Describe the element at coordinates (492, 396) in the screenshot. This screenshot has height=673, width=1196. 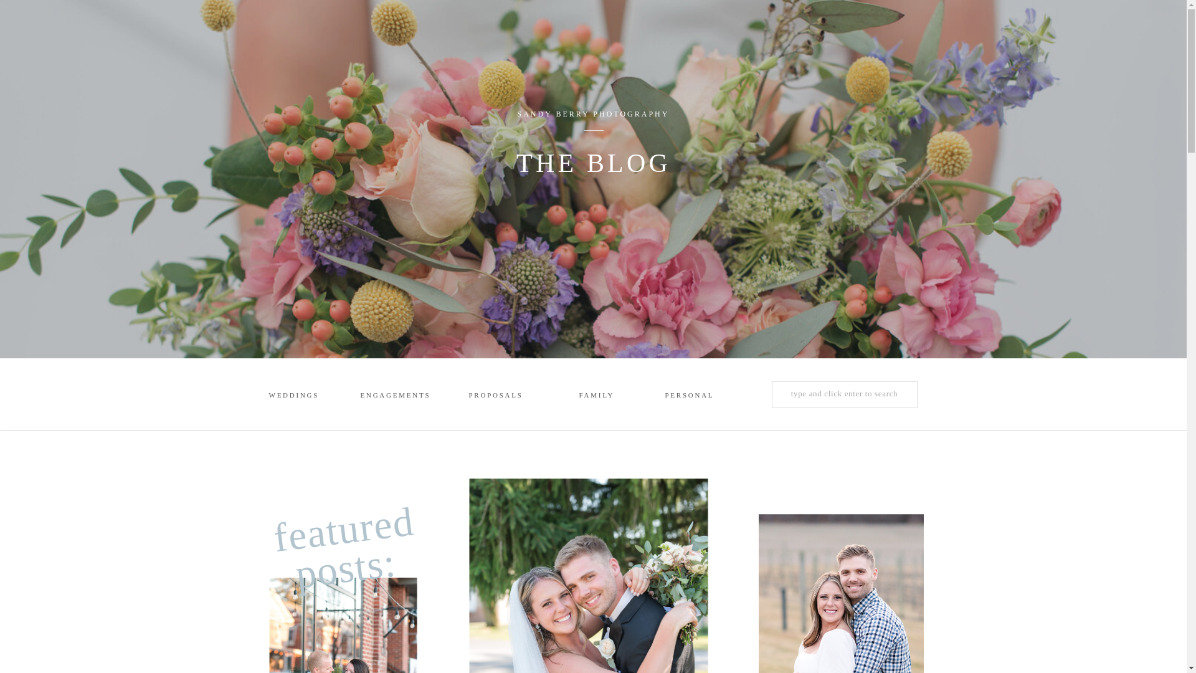
I see `PROPOSALS` at that location.